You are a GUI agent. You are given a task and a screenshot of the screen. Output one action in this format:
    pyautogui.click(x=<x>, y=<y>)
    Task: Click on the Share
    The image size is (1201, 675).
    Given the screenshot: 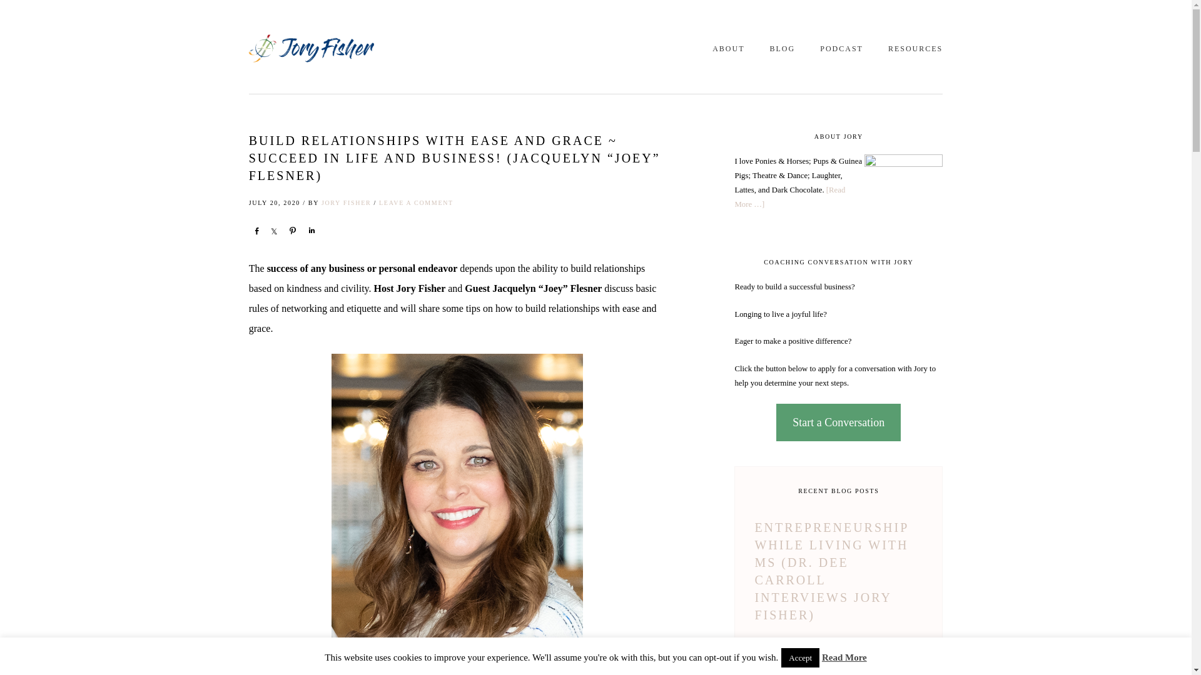 What is the action you would take?
    pyautogui.click(x=310, y=230)
    